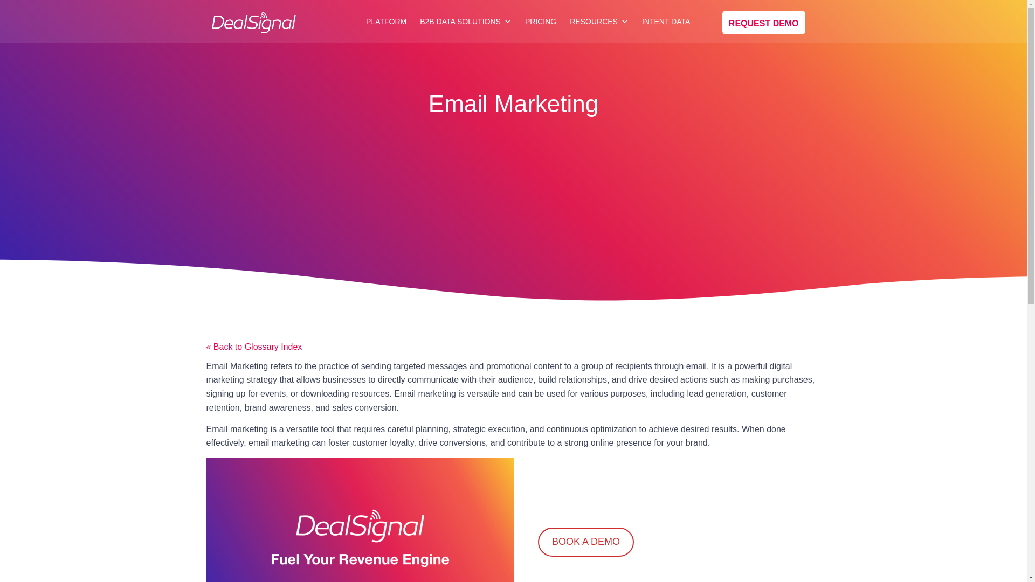  I want to click on RESOURCES, so click(598, 22).